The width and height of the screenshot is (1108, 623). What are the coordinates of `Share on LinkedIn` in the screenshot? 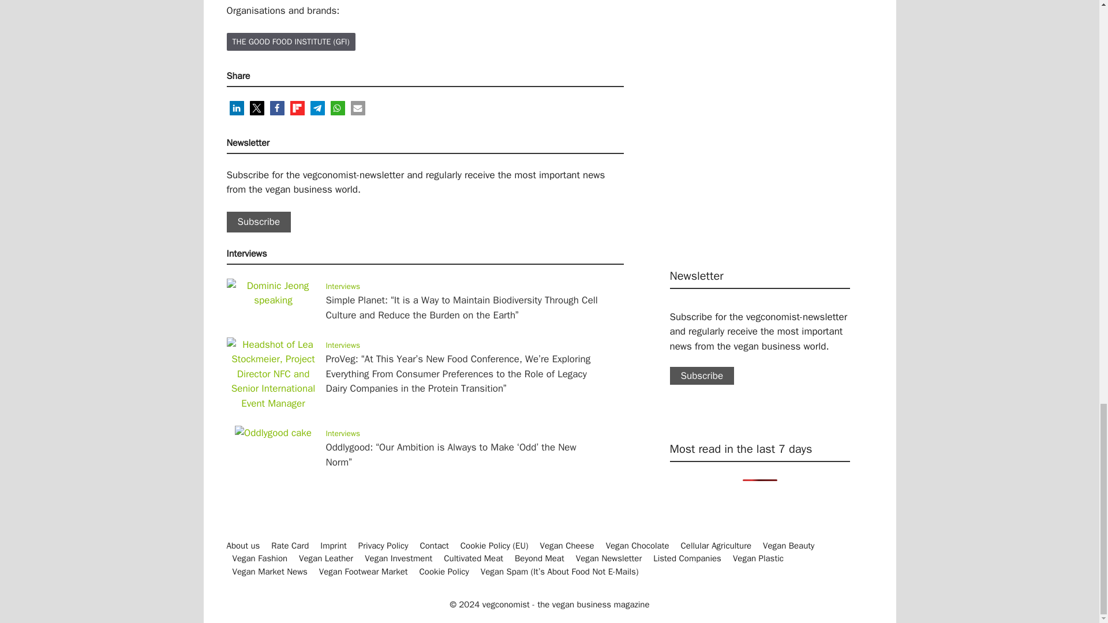 It's located at (237, 107).